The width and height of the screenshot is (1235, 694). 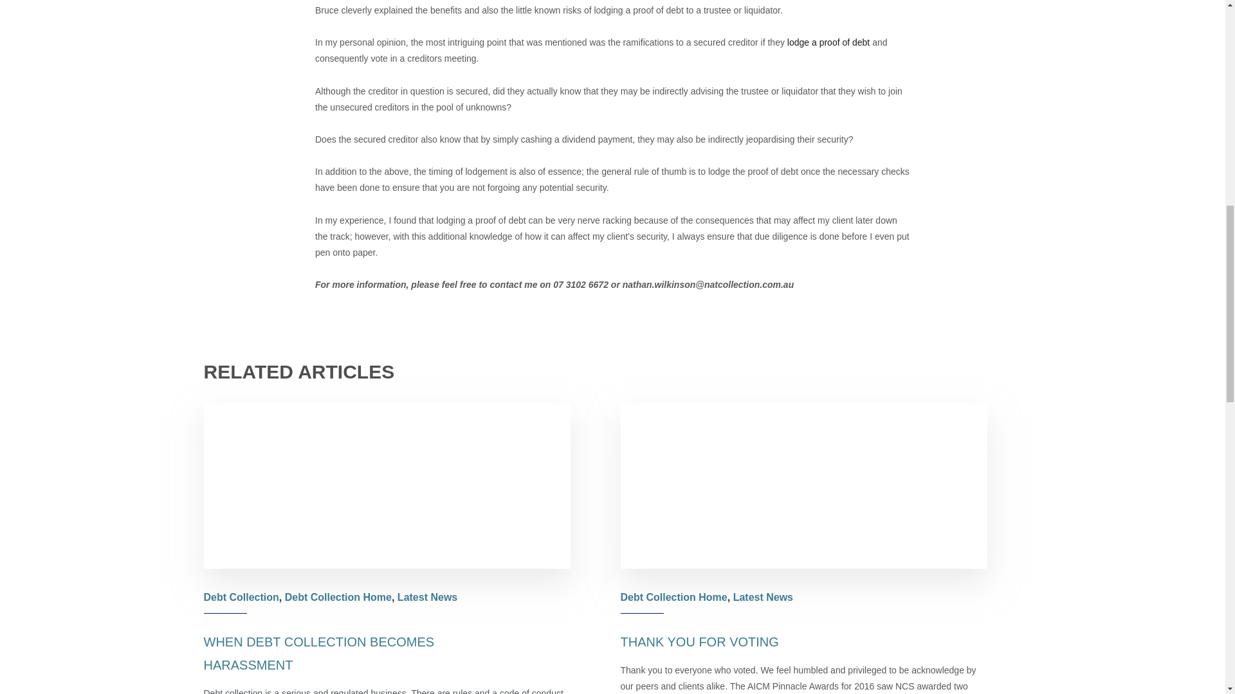 What do you see at coordinates (319, 654) in the screenshot?
I see `WHEN DEBT COLLECTION BECOMES HARASSMENT` at bounding box center [319, 654].